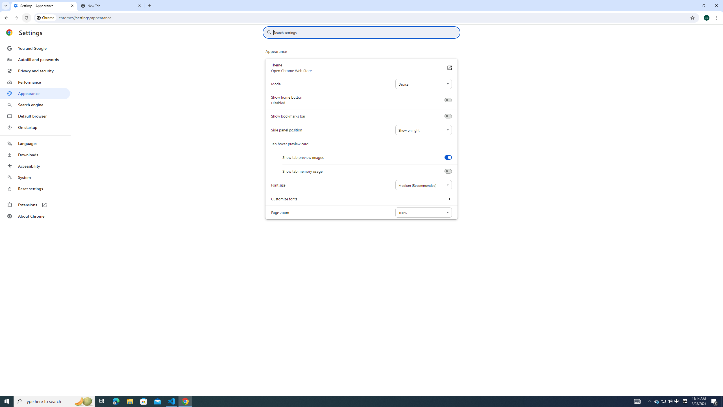 Image resolution: width=723 pixels, height=407 pixels. What do you see at coordinates (365, 32) in the screenshot?
I see `Search settings` at bounding box center [365, 32].